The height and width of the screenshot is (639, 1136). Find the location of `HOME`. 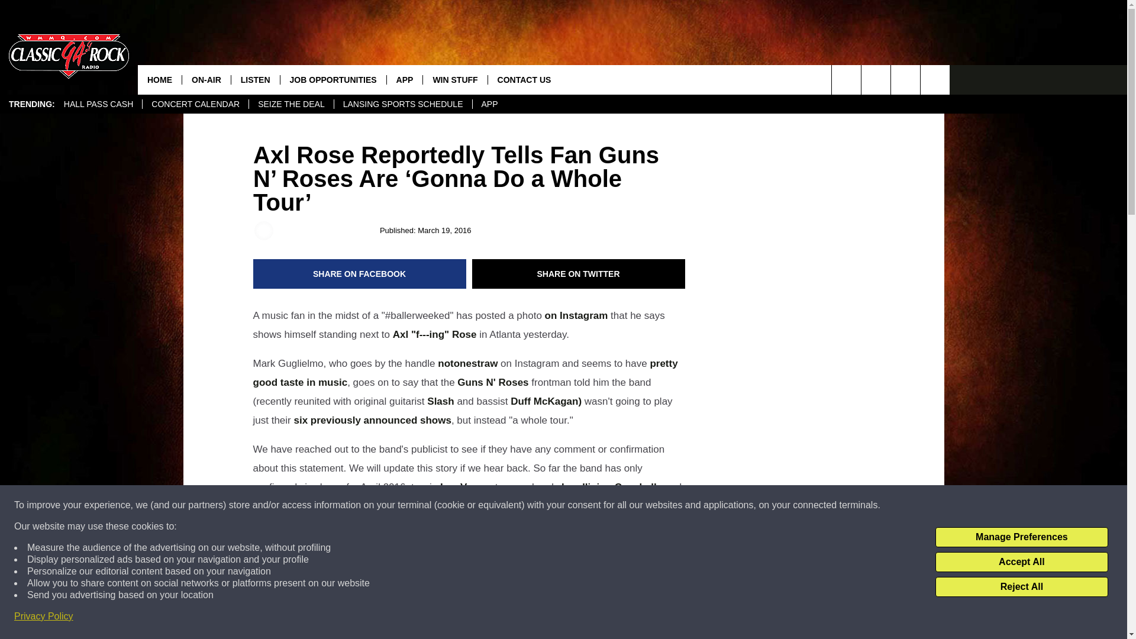

HOME is located at coordinates (160, 79).